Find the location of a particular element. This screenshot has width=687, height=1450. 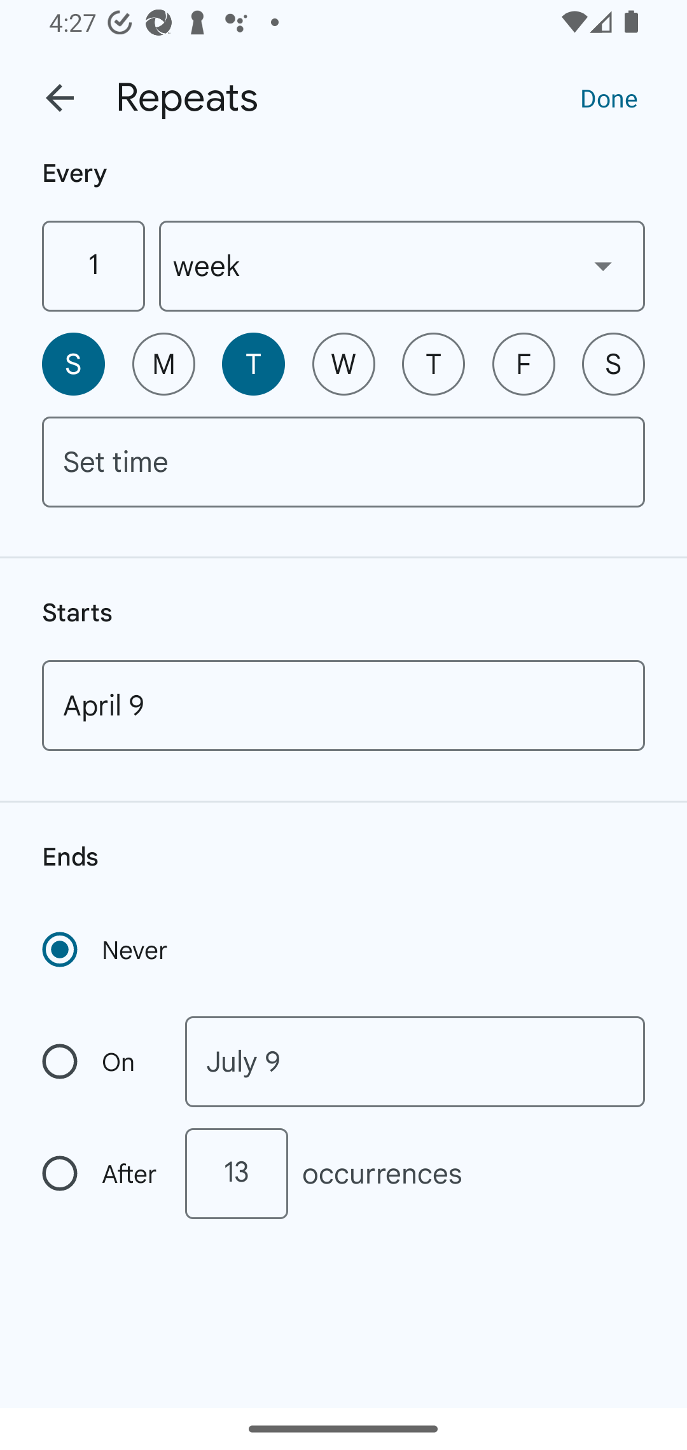

July 9 is located at coordinates (415, 1062).